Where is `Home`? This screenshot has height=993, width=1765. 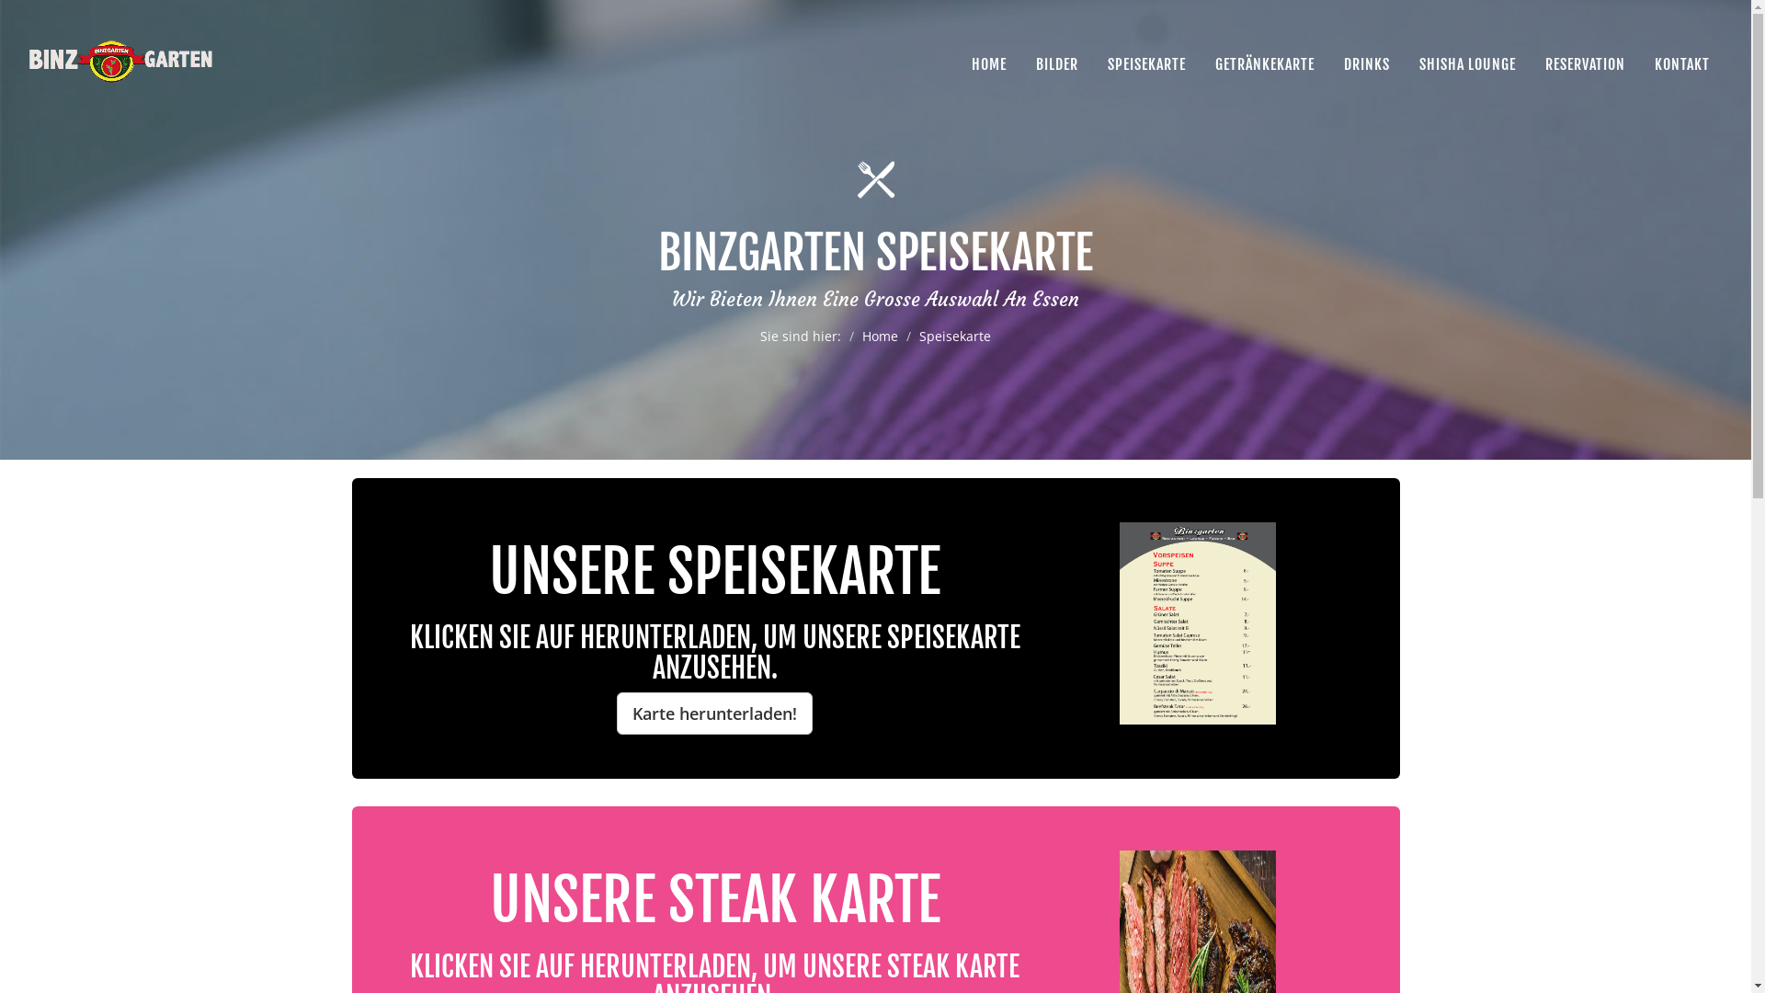
Home is located at coordinates (881, 337).